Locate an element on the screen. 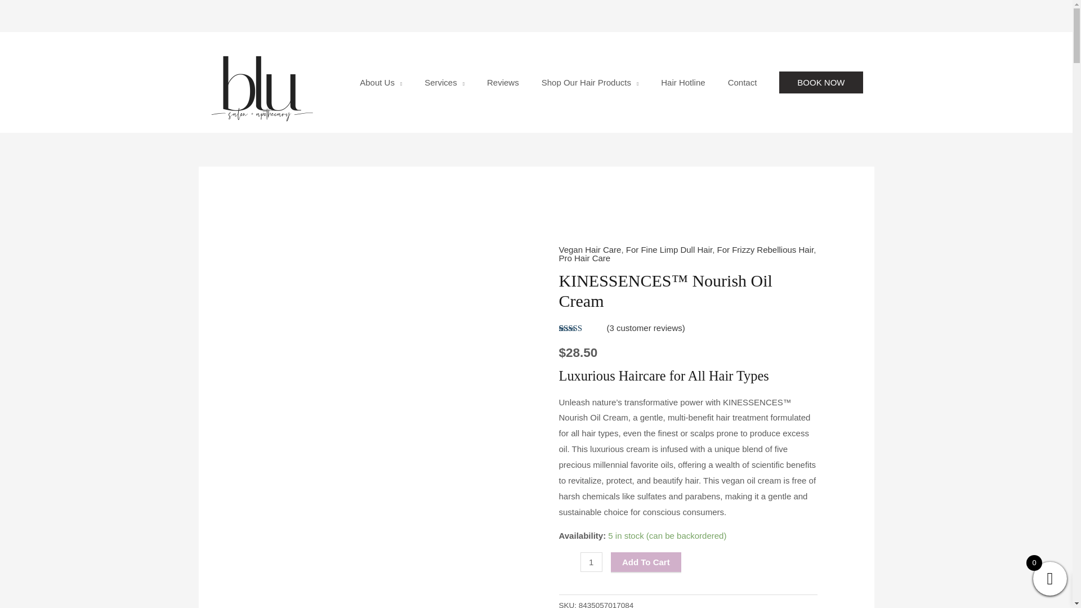 Image resolution: width=1081 pixels, height=608 pixels. BOOK NOW is located at coordinates (821, 82).